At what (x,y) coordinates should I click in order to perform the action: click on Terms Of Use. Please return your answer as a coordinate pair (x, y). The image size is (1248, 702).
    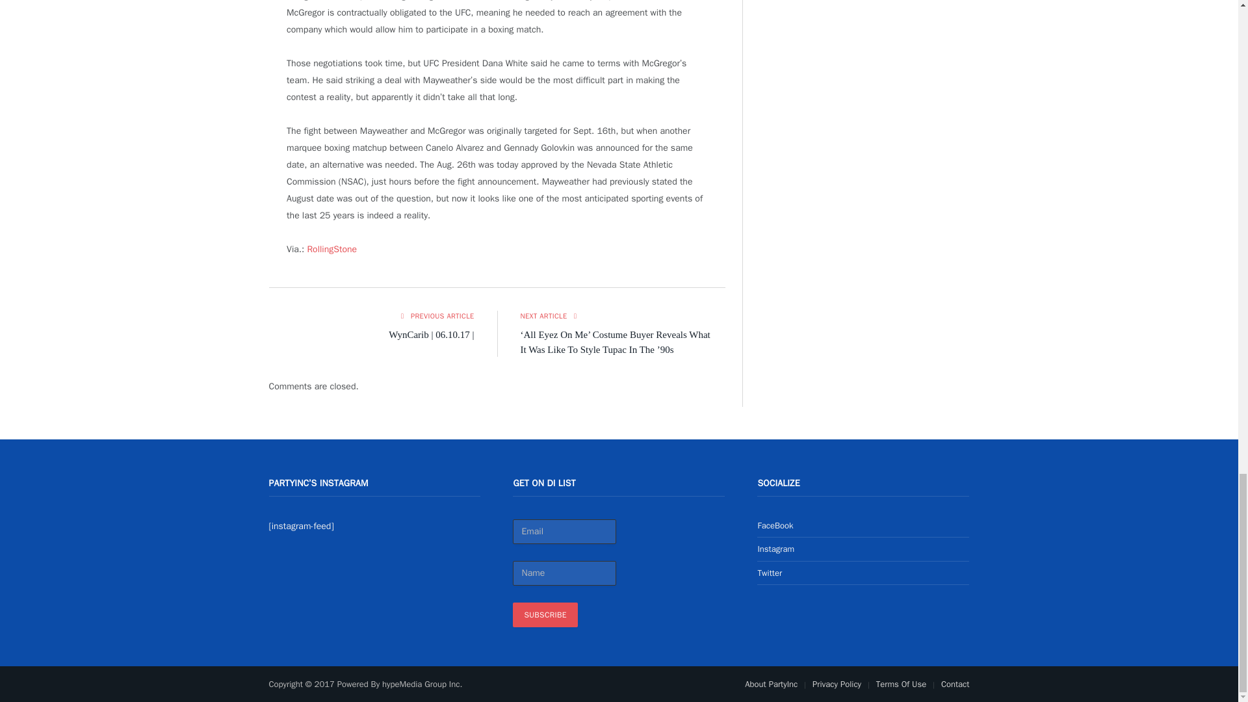
    Looking at the image, I should click on (901, 684).